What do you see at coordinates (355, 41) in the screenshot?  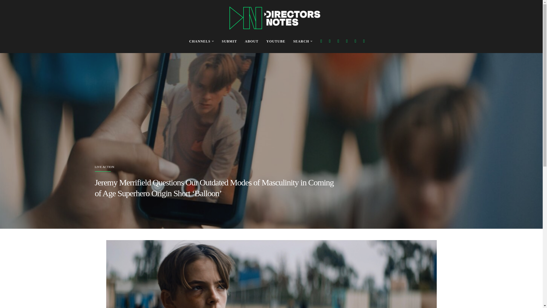 I see `Vimeo` at bounding box center [355, 41].